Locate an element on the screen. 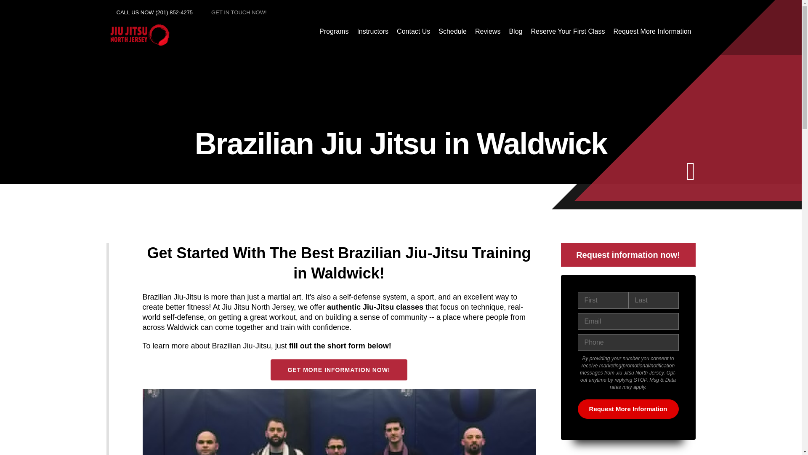  Contact Us is located at coordinates (413, 31).